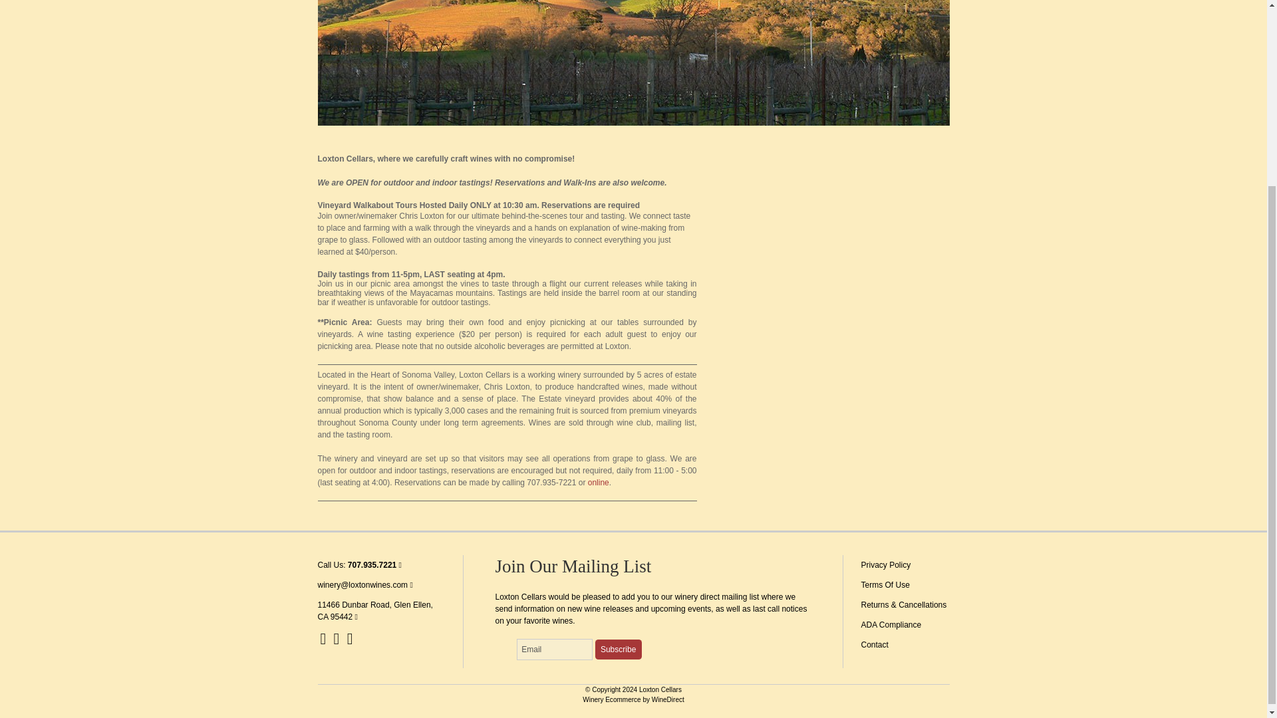 The width and height of the screenshot is (1277, 718). Describe the element at coordinates (555, 649) in the screenshot. I see `Email` at that location.